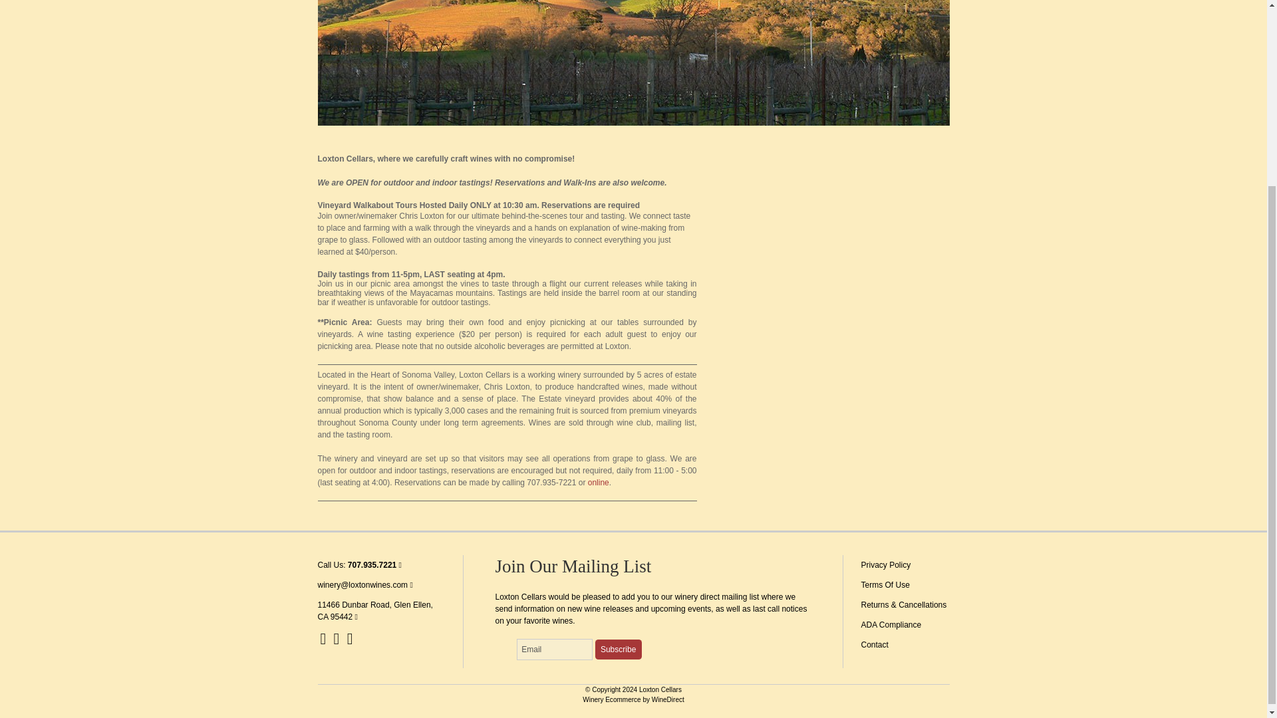 The width and height of the screenshot is (1277, 718). Describe the element at coordinates (555, 649) in the screenshot. I see `Email` at that location.